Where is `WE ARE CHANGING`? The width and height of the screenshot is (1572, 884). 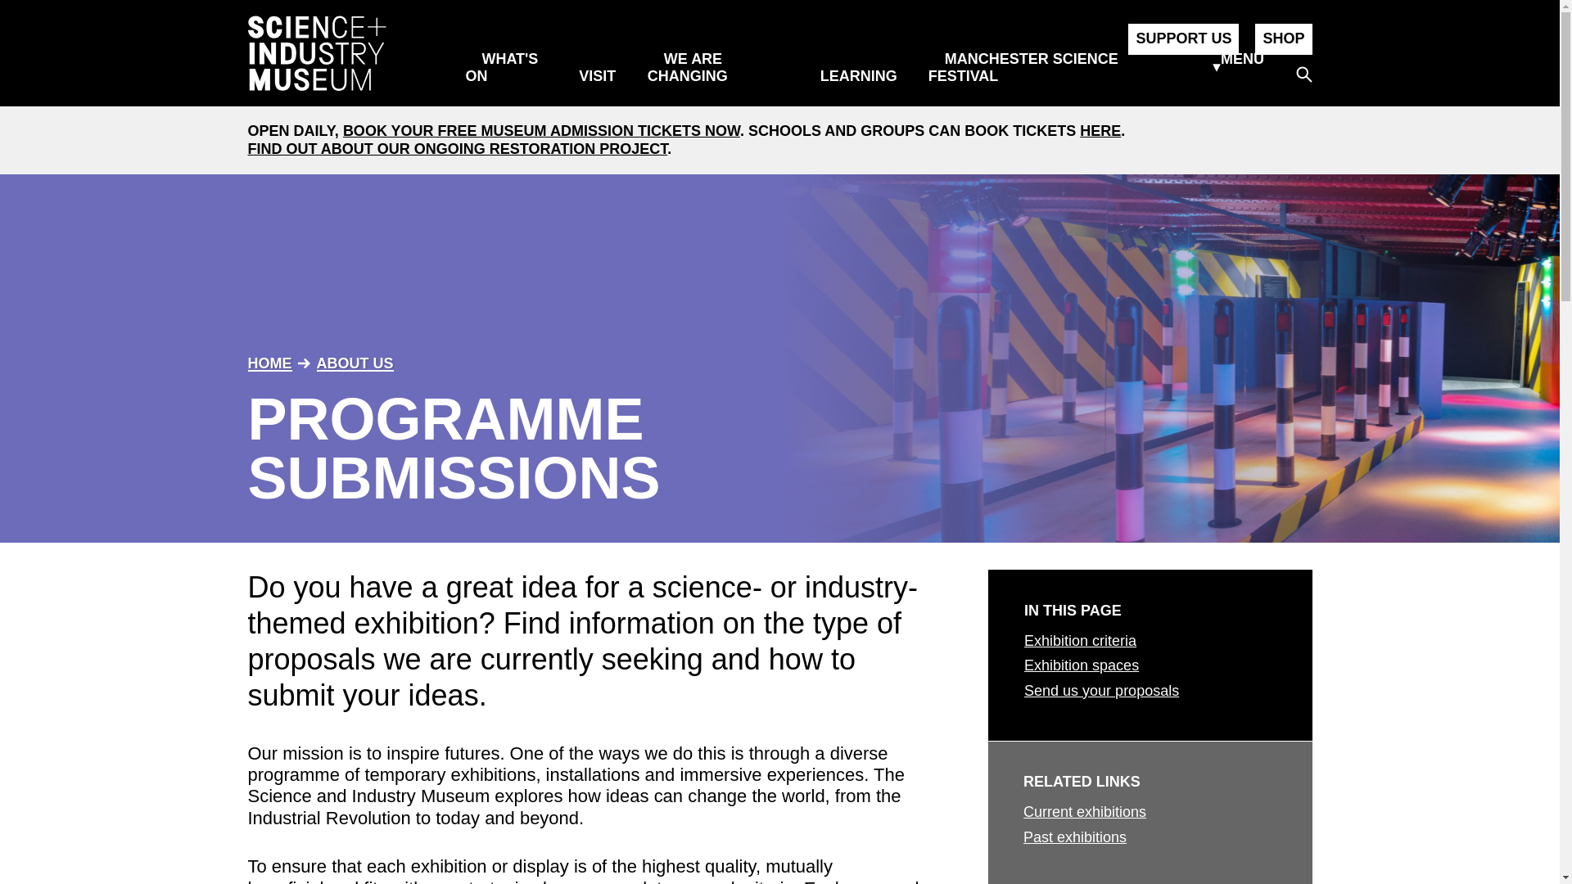 WE ARE CHANGING is located at coordinates (696, 67).